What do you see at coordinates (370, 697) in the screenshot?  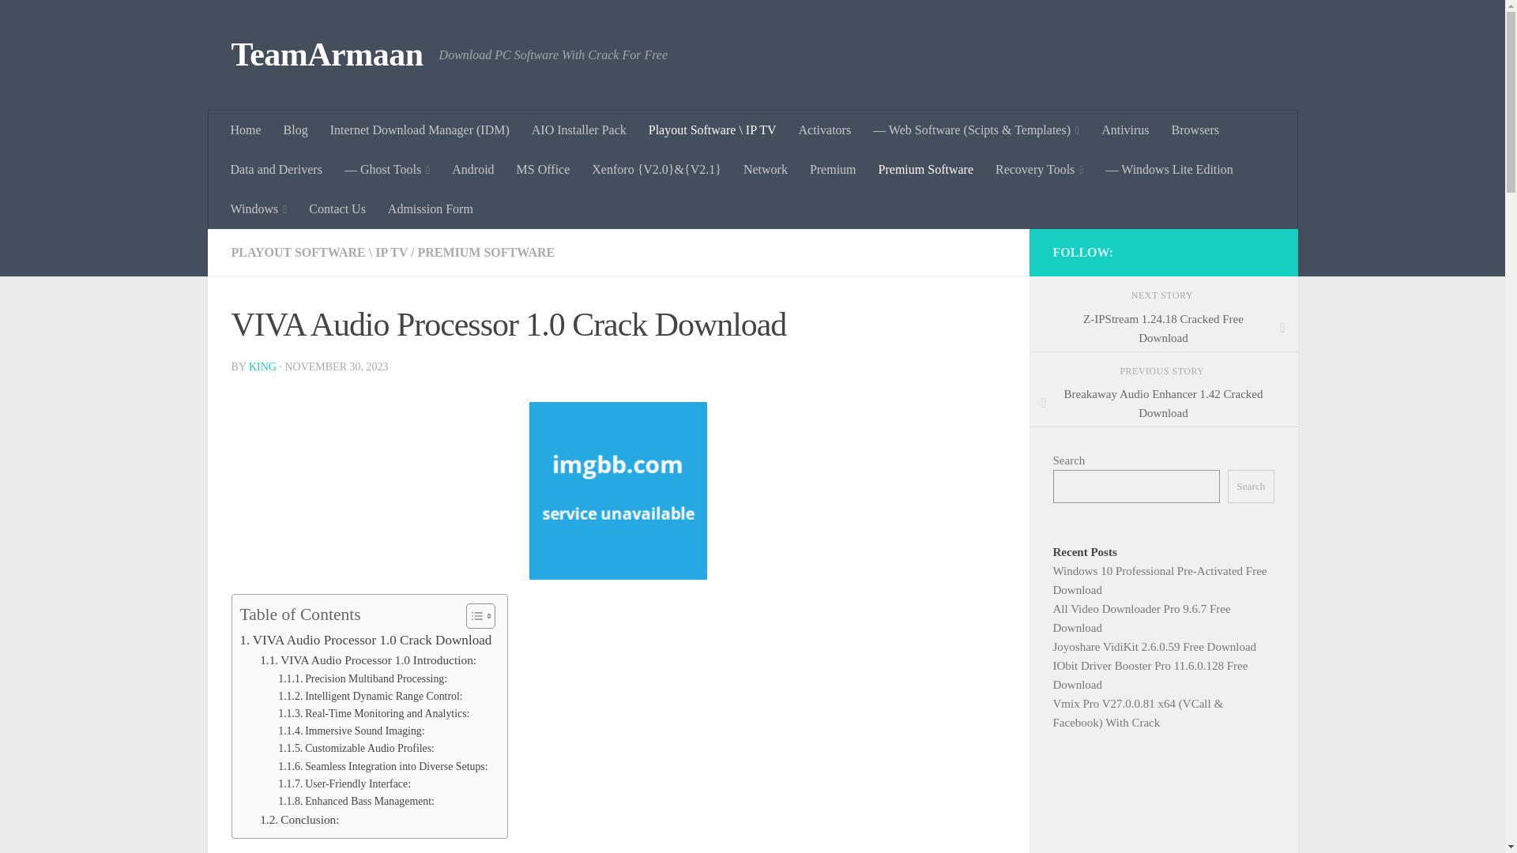 I see `Intelligent Dynamic Range Control:` at bounding box center [370, 697].